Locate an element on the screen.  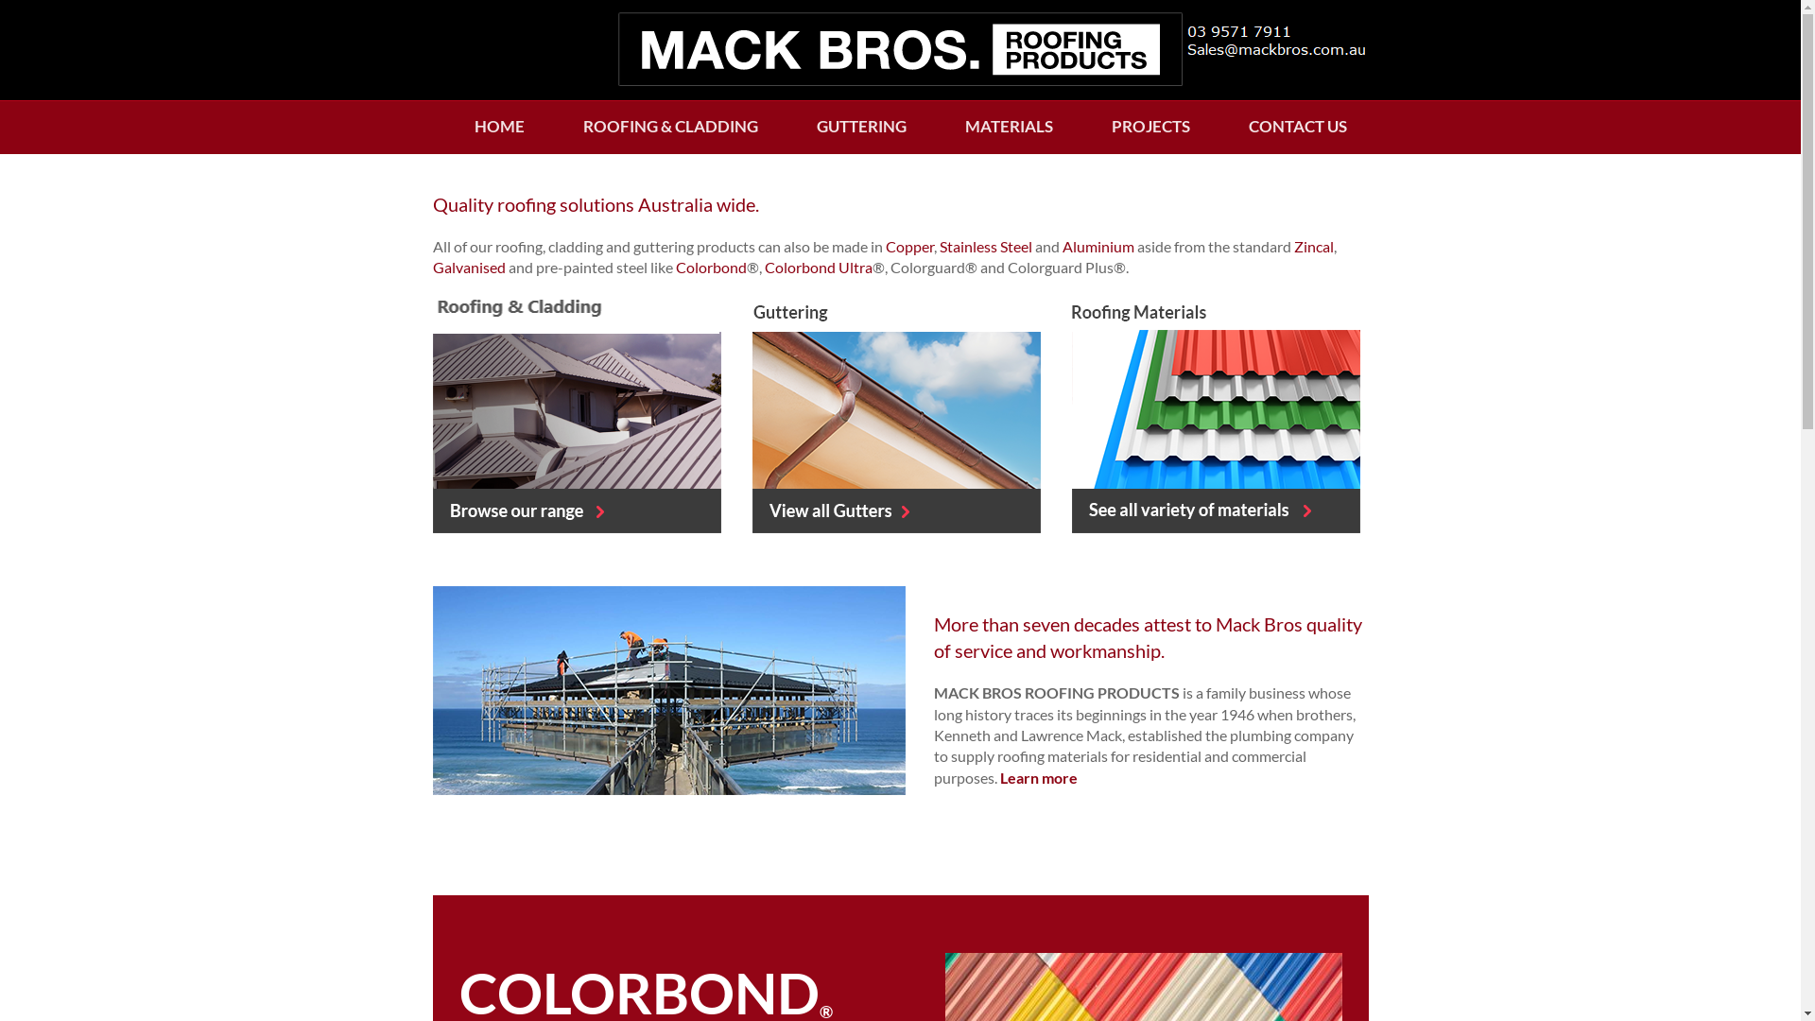
Copper is located at coordinates (909, 246).